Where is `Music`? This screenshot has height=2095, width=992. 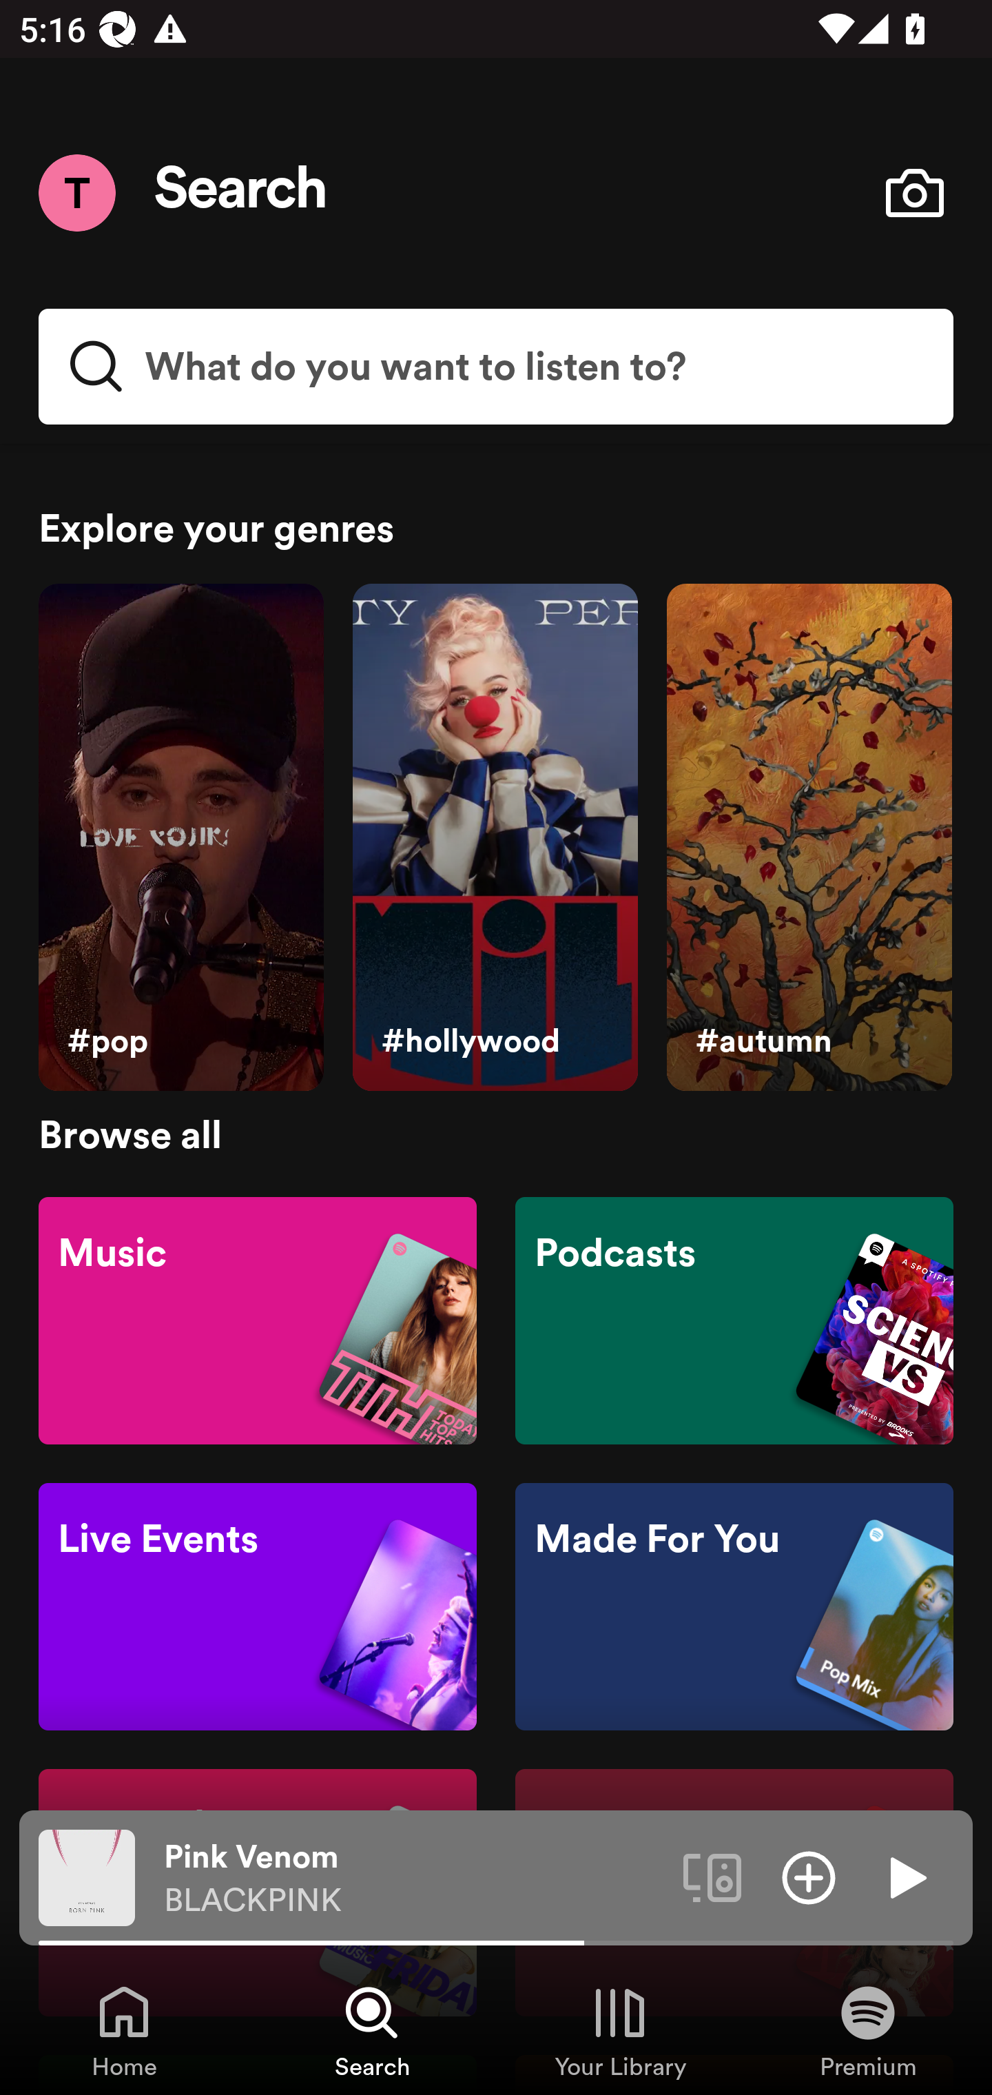 Music is located at coordinates (258, 1319).